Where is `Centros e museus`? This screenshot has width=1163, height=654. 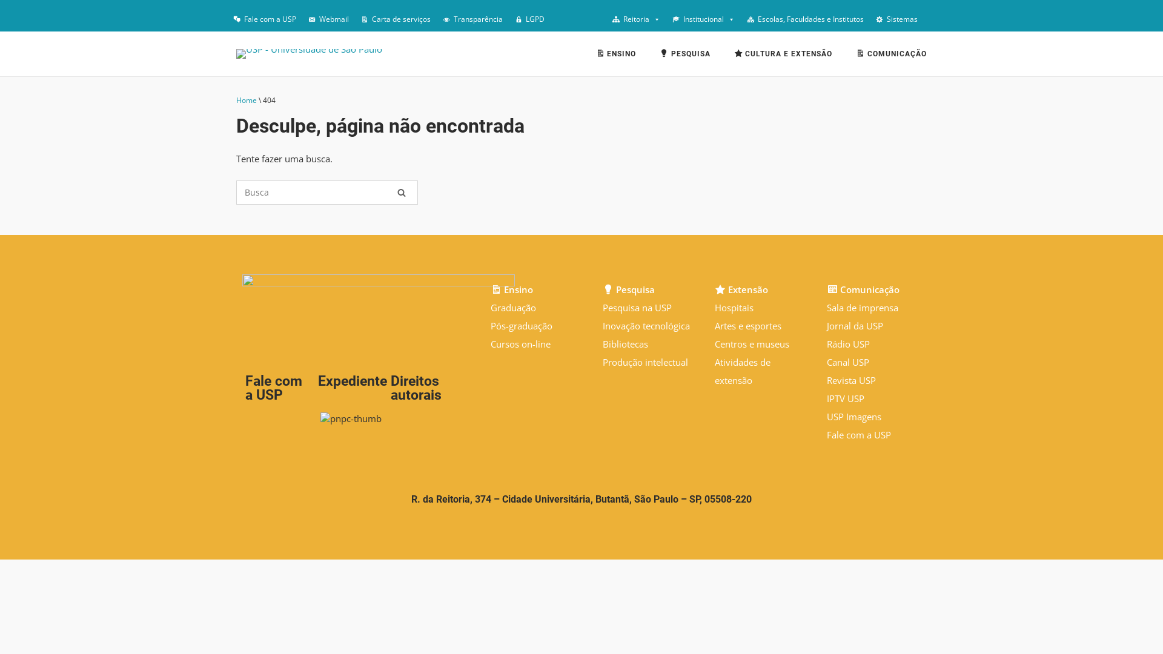
Centros e museus is located at coordinates (752, 344).